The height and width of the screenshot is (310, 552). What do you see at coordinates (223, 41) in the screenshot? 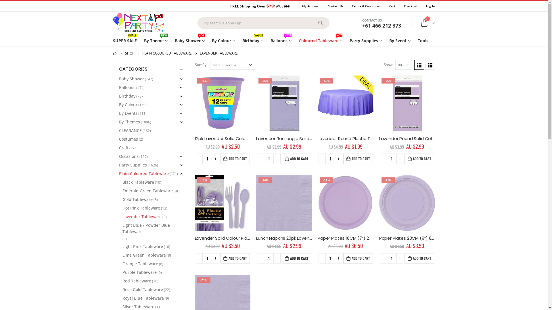
I see `By Colour` at bounding box center [223, 41].